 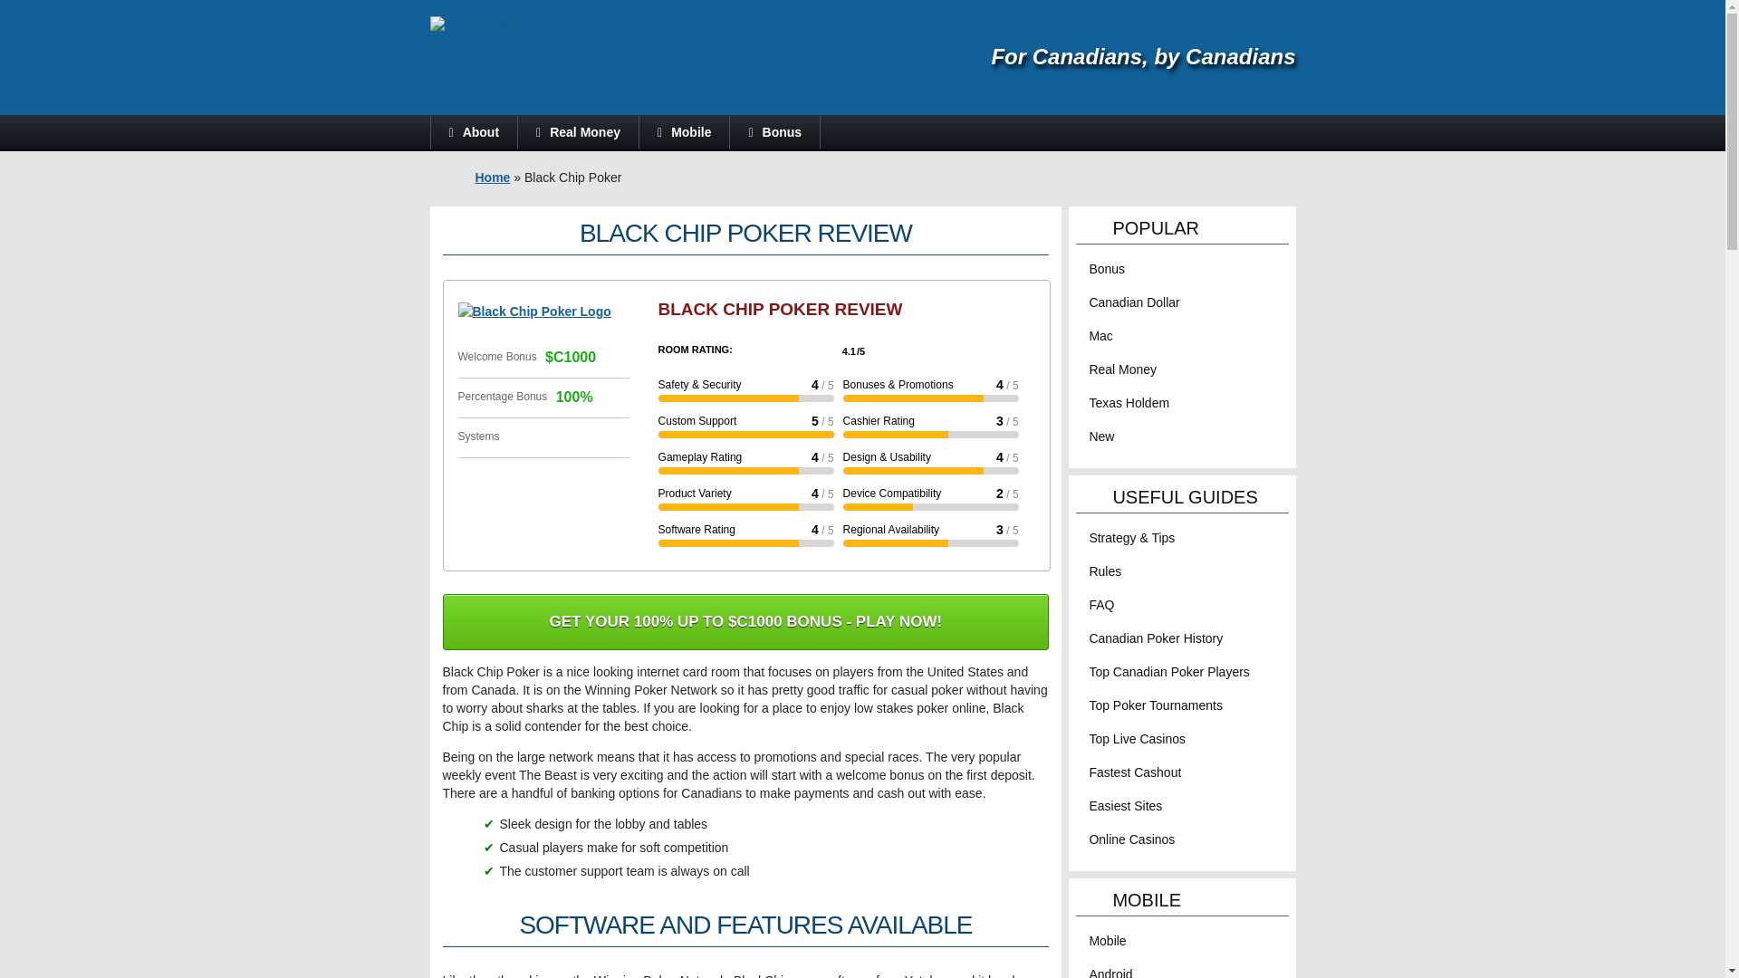 I want to click on Rules, so click(x=1105, y=571).